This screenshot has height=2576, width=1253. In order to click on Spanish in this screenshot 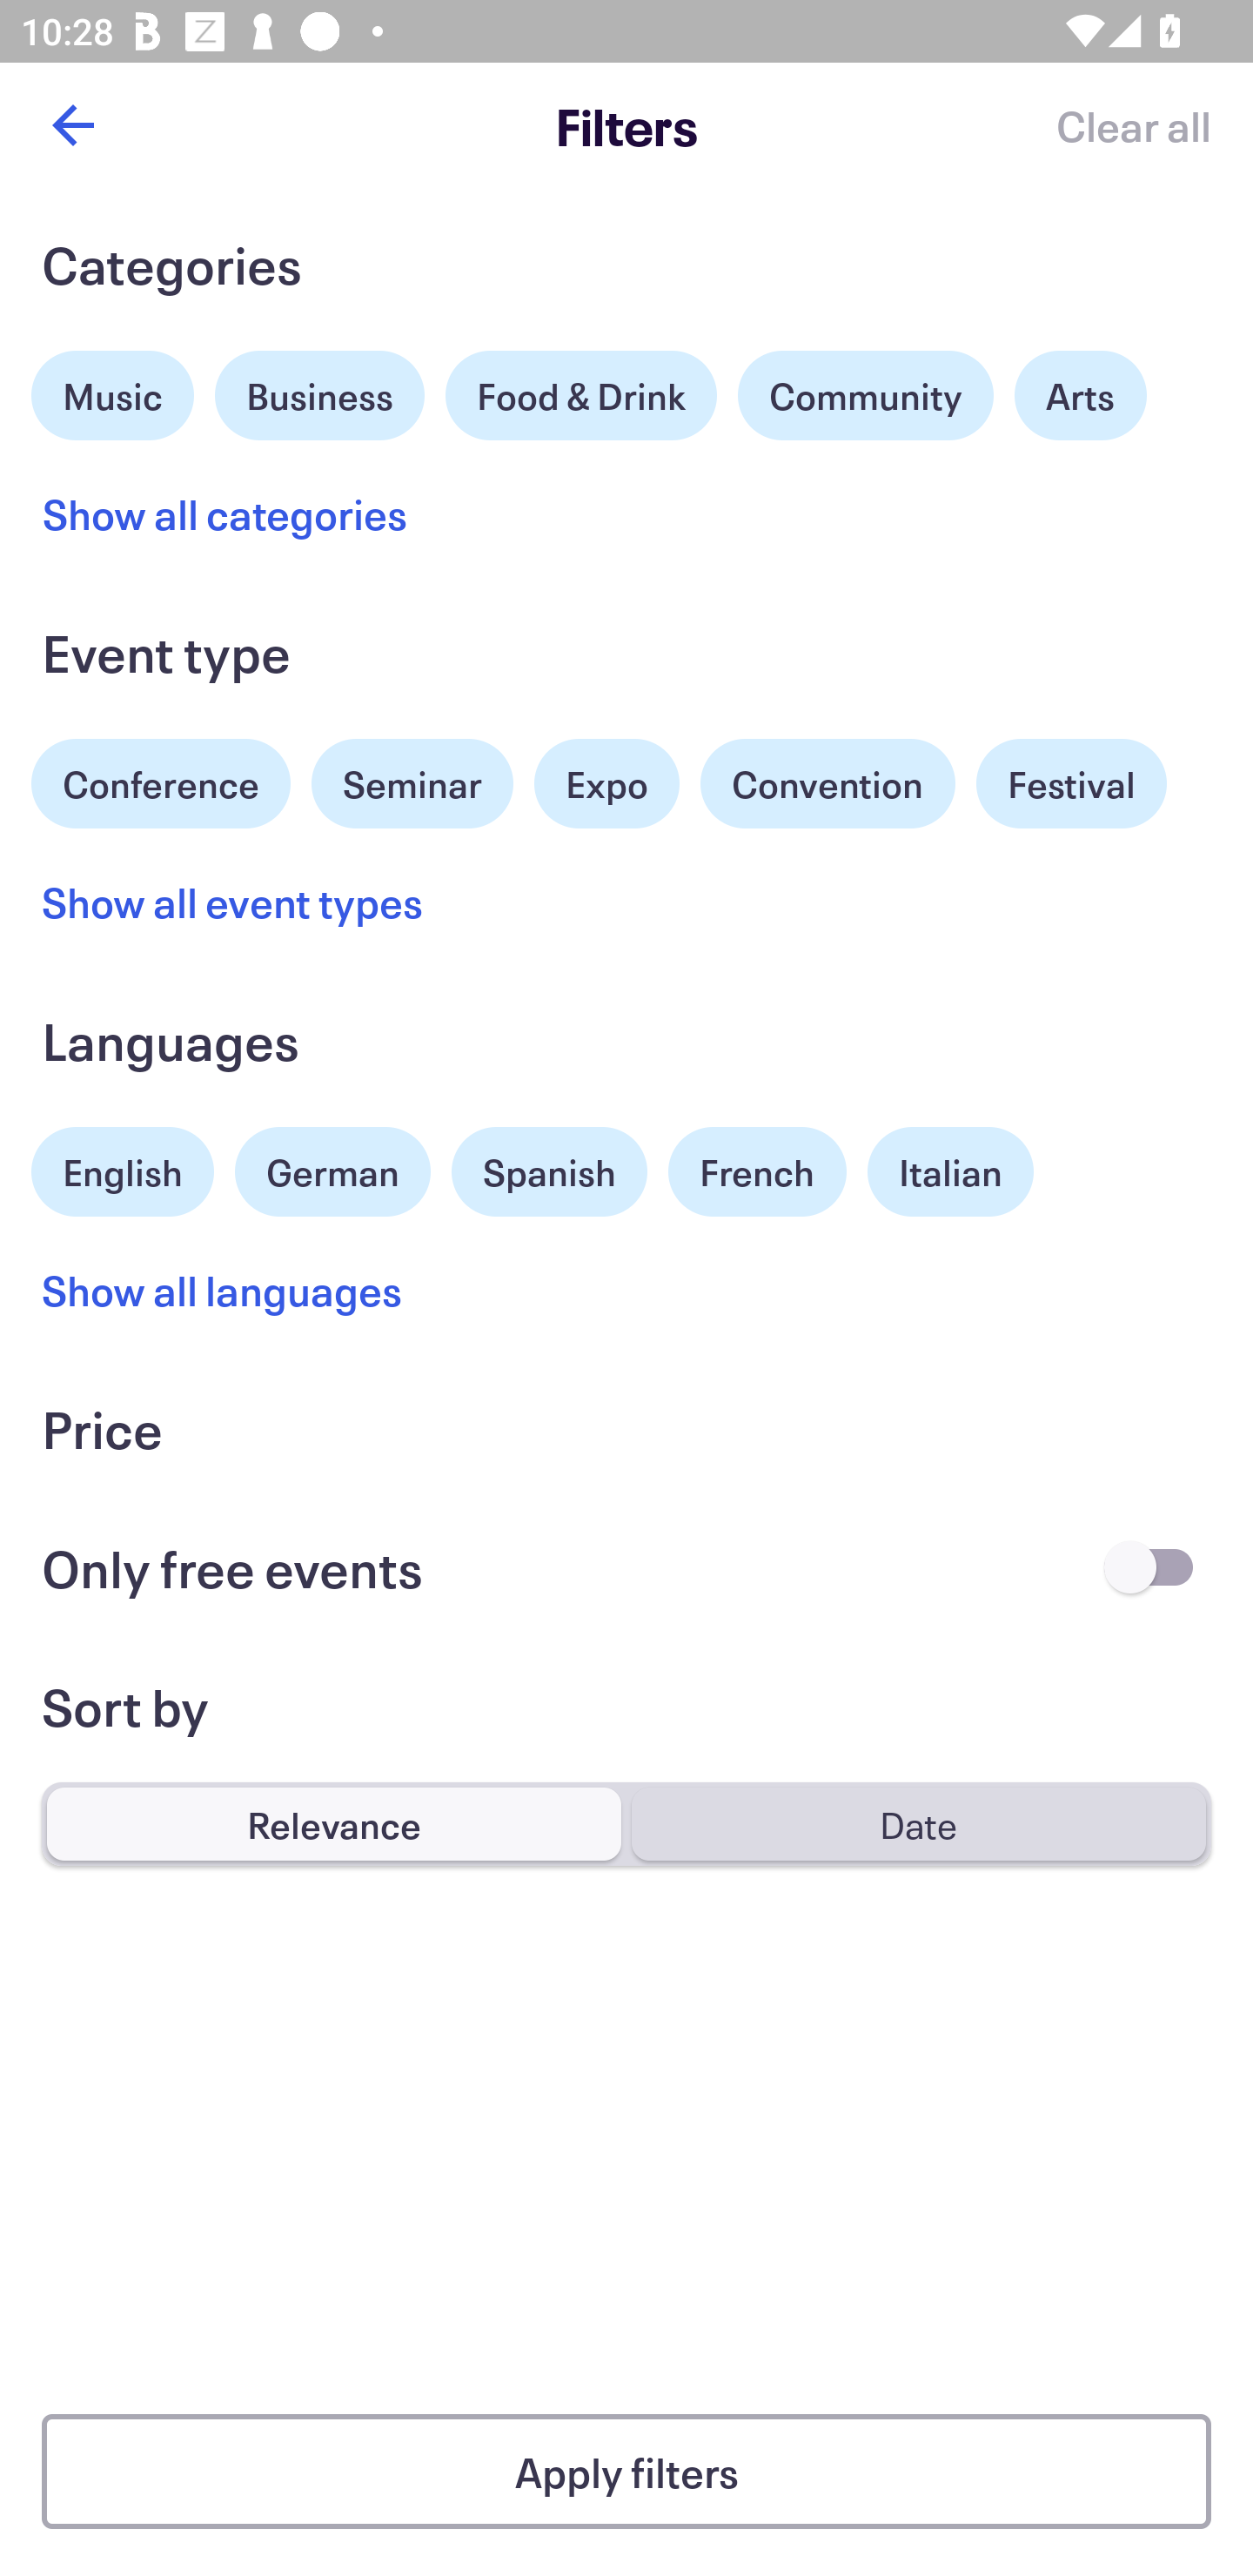, I will do `click(549, 1171)`.